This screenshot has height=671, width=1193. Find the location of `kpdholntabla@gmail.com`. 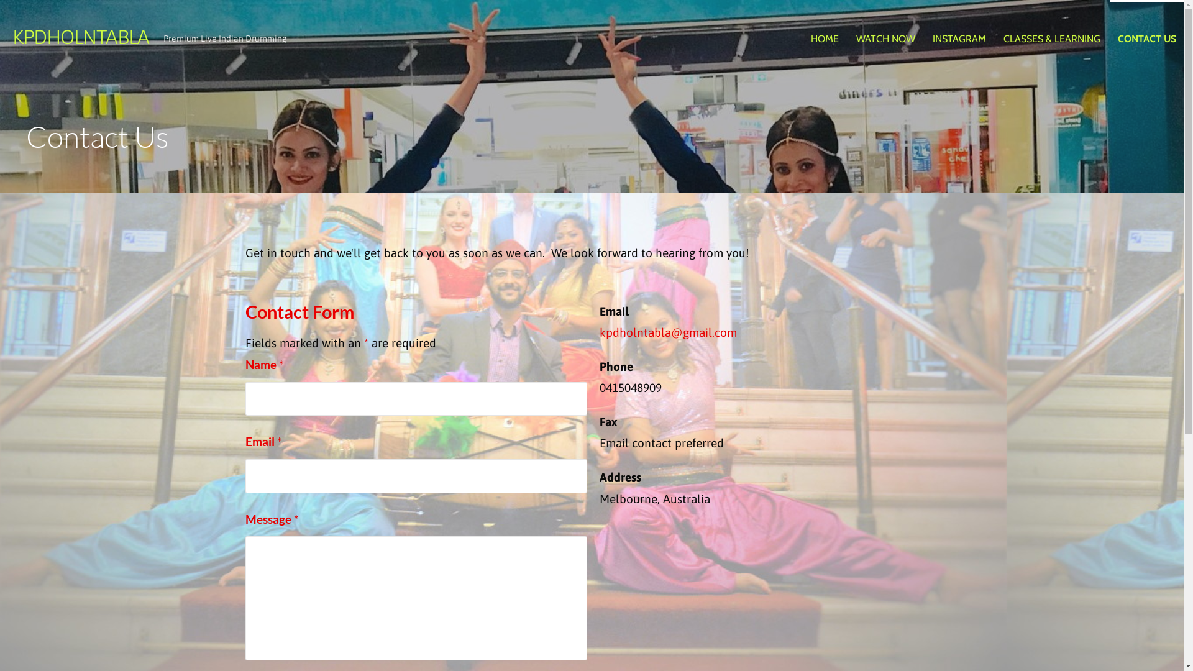

kpdholntabla@gmail.com is located at coordinates (668, 332).